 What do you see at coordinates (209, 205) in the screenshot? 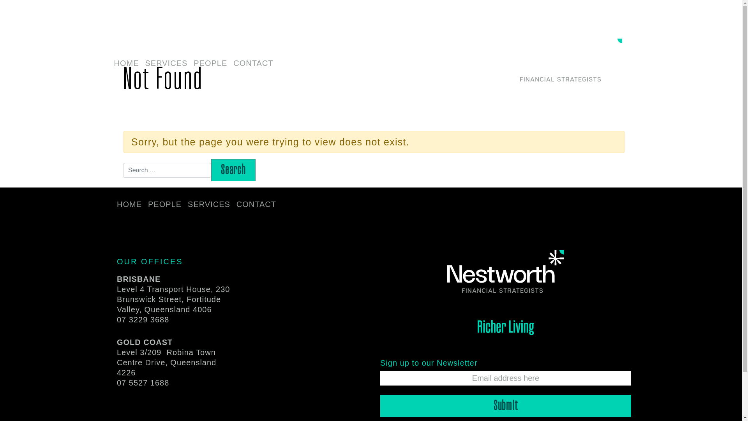
I see `SERVICES` at bounding box center [209, 205].